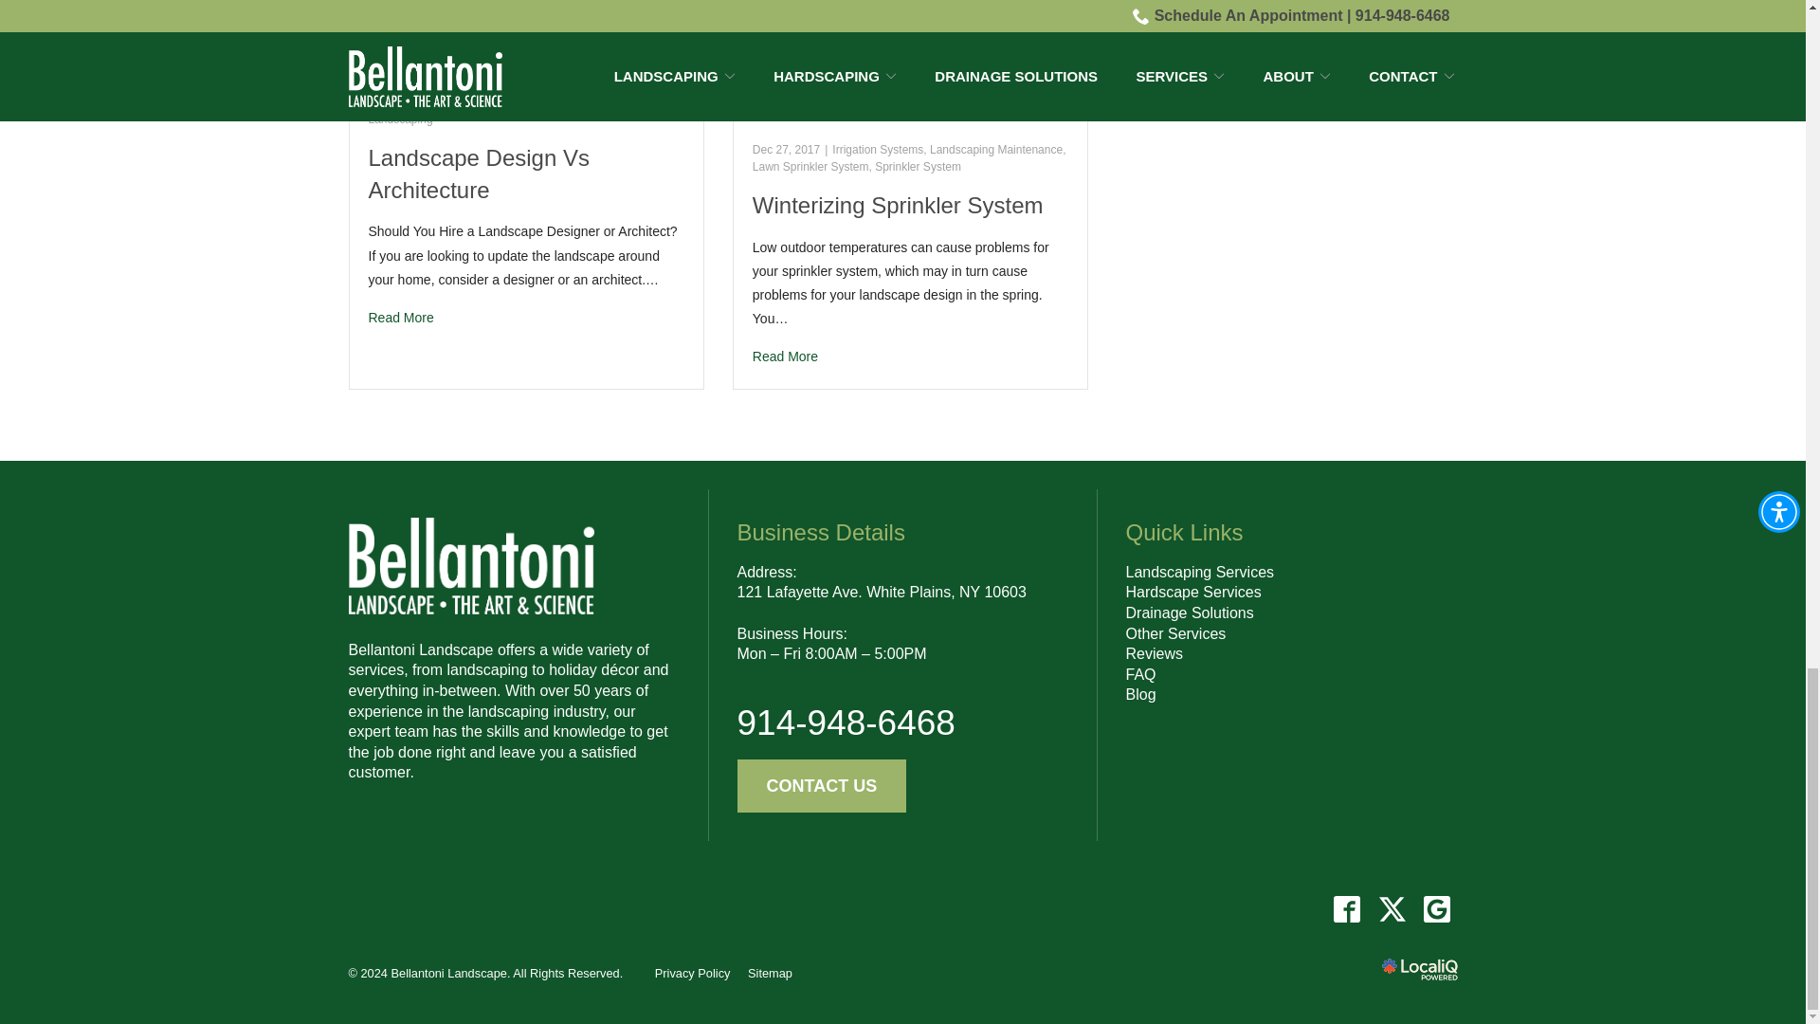 This screenshot has width=1820, height=1024. Describe the element at coordinates (1347, 908) in the screenshot. I see `facebook` at that location.